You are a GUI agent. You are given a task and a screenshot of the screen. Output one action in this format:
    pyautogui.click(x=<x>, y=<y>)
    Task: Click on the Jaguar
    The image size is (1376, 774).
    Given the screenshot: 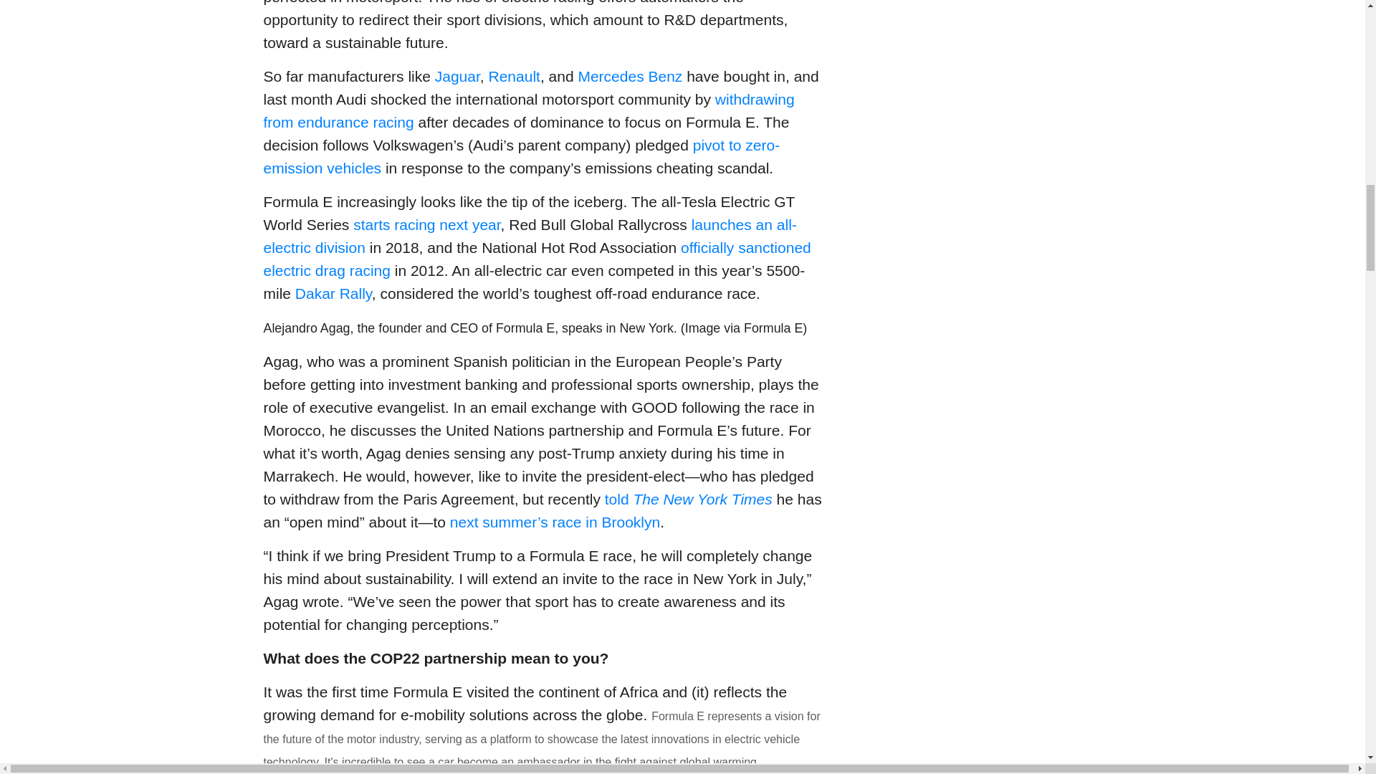 What is the action you would take?
    pyautogui.click(x=457, y=76)
    